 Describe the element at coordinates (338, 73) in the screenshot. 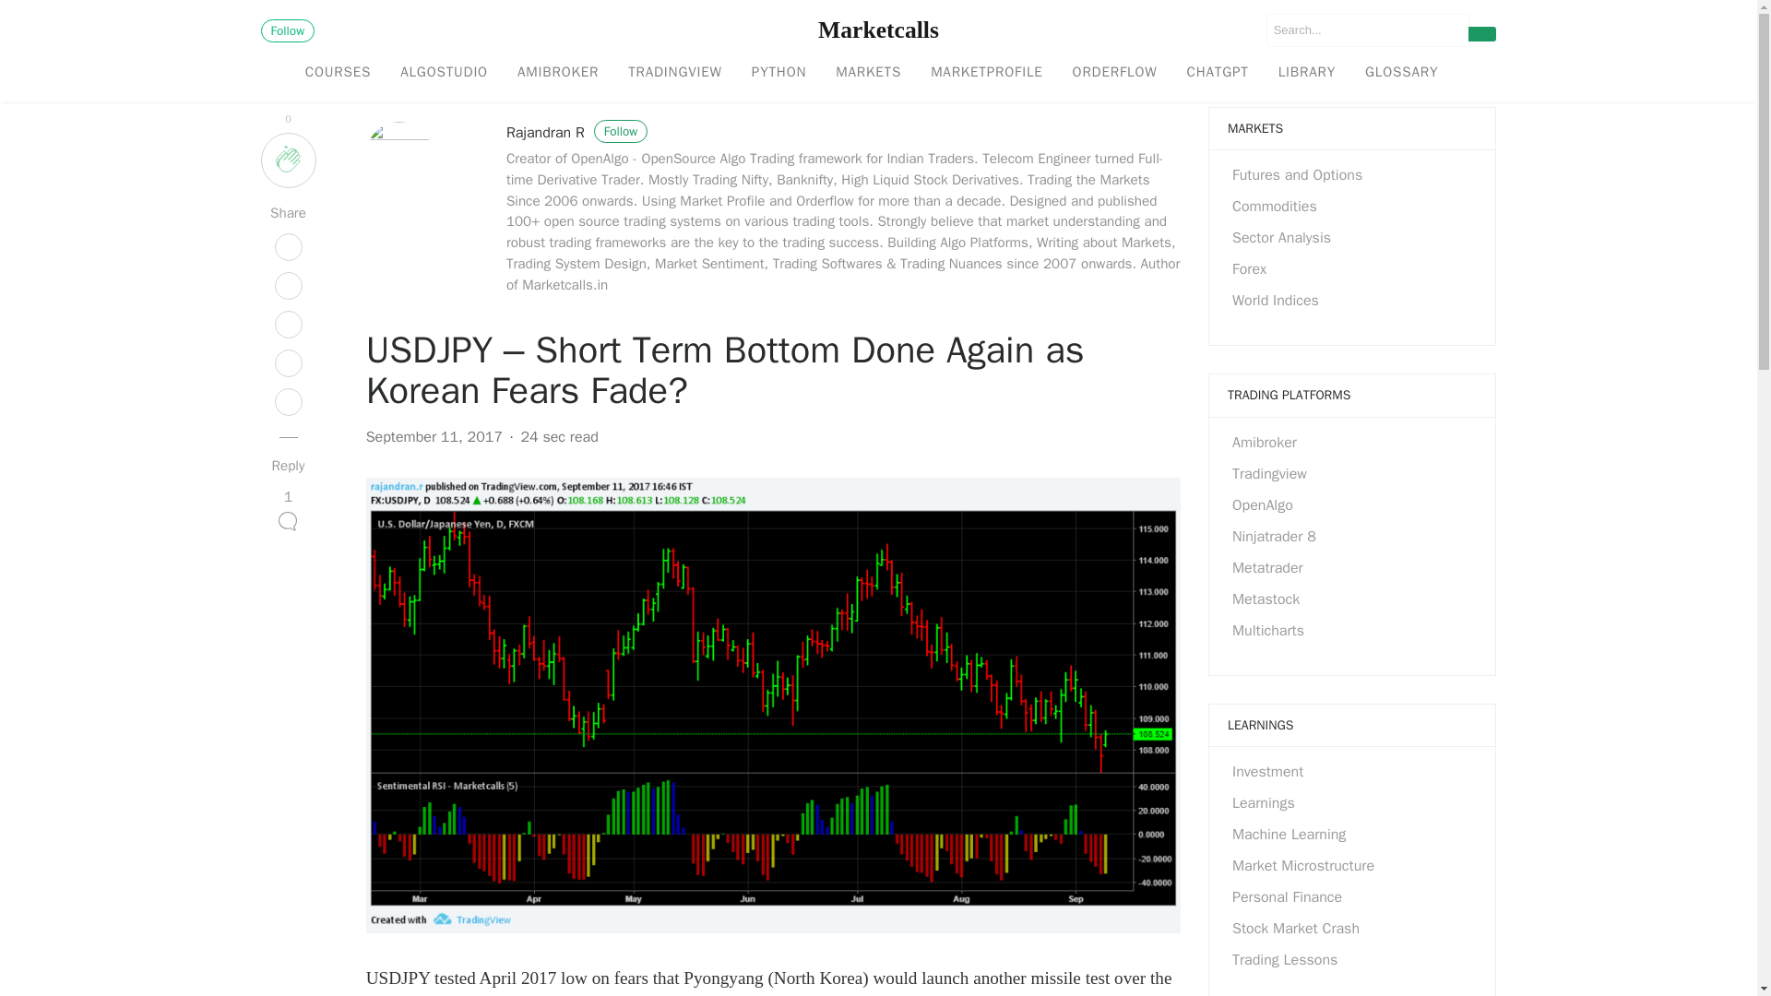

I see `COURSES` at that location.